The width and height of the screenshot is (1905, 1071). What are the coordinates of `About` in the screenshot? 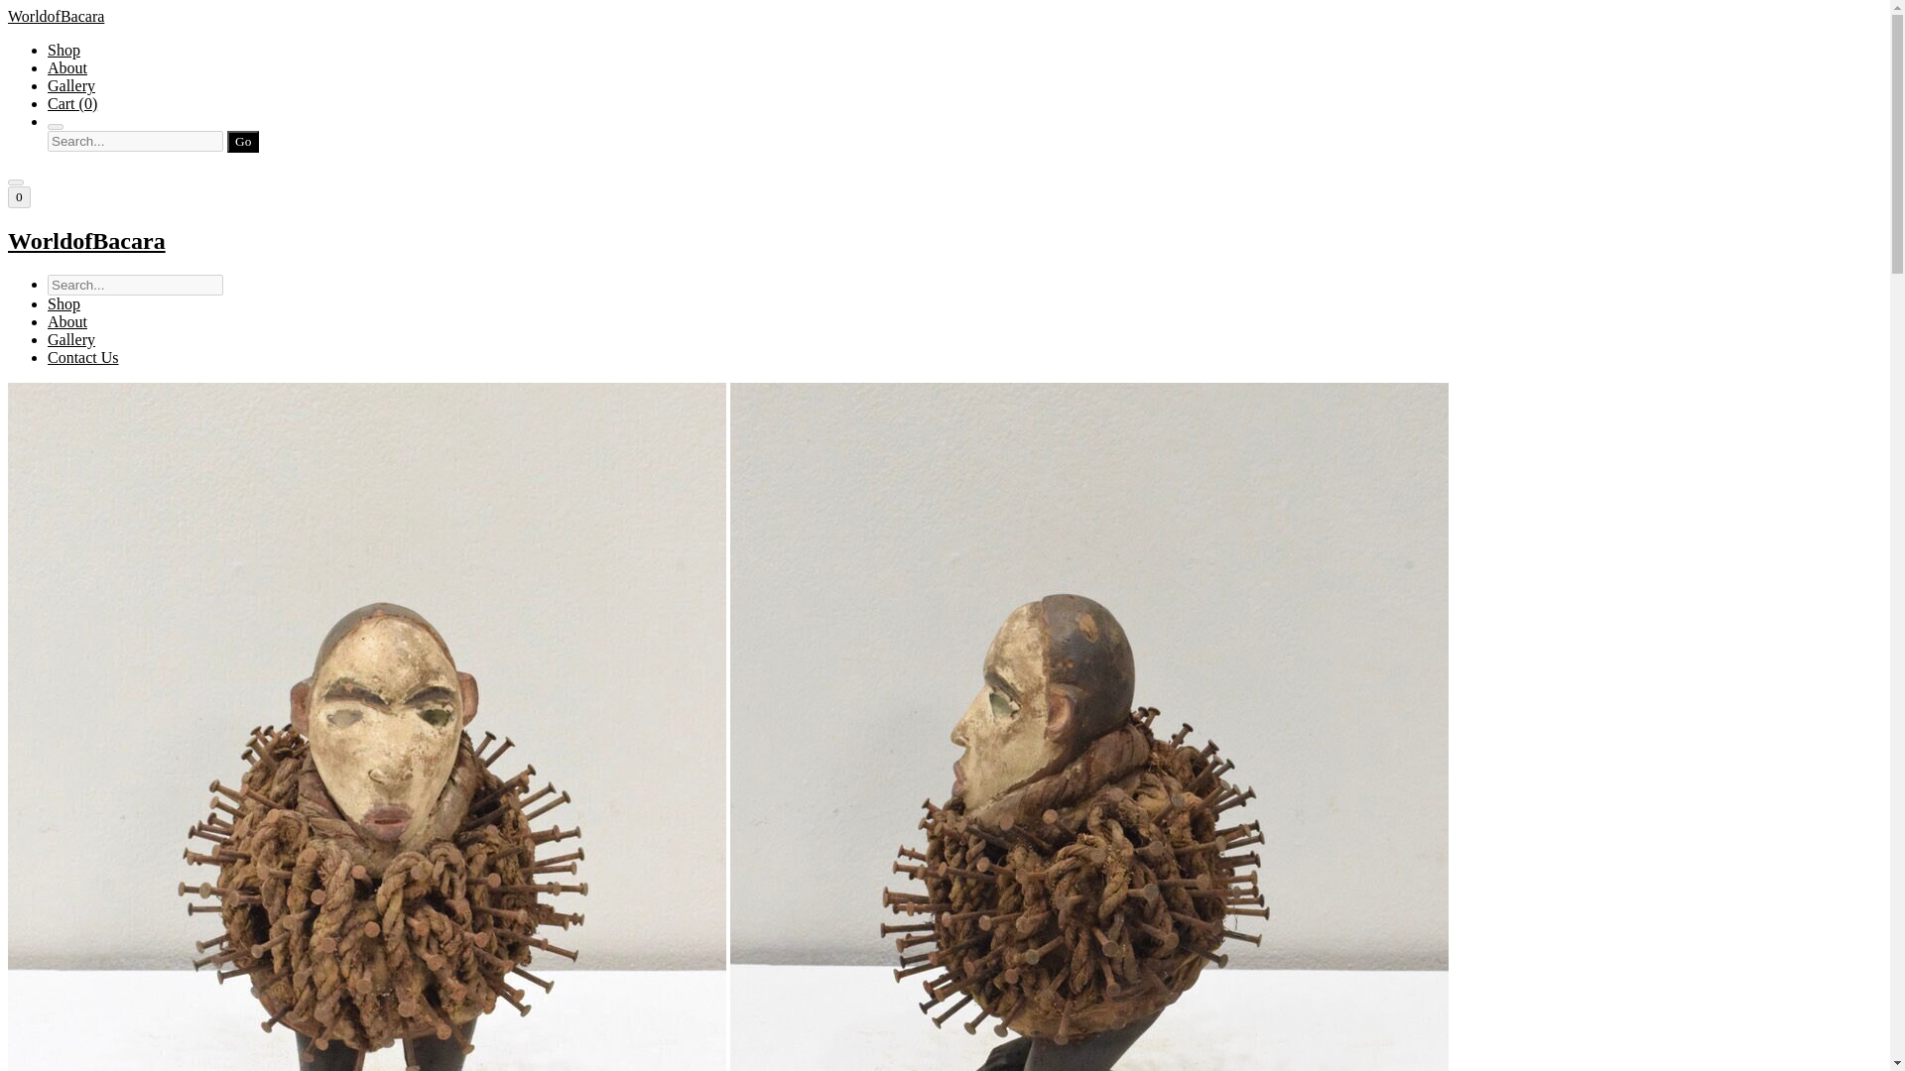 It's located at (67, 67).